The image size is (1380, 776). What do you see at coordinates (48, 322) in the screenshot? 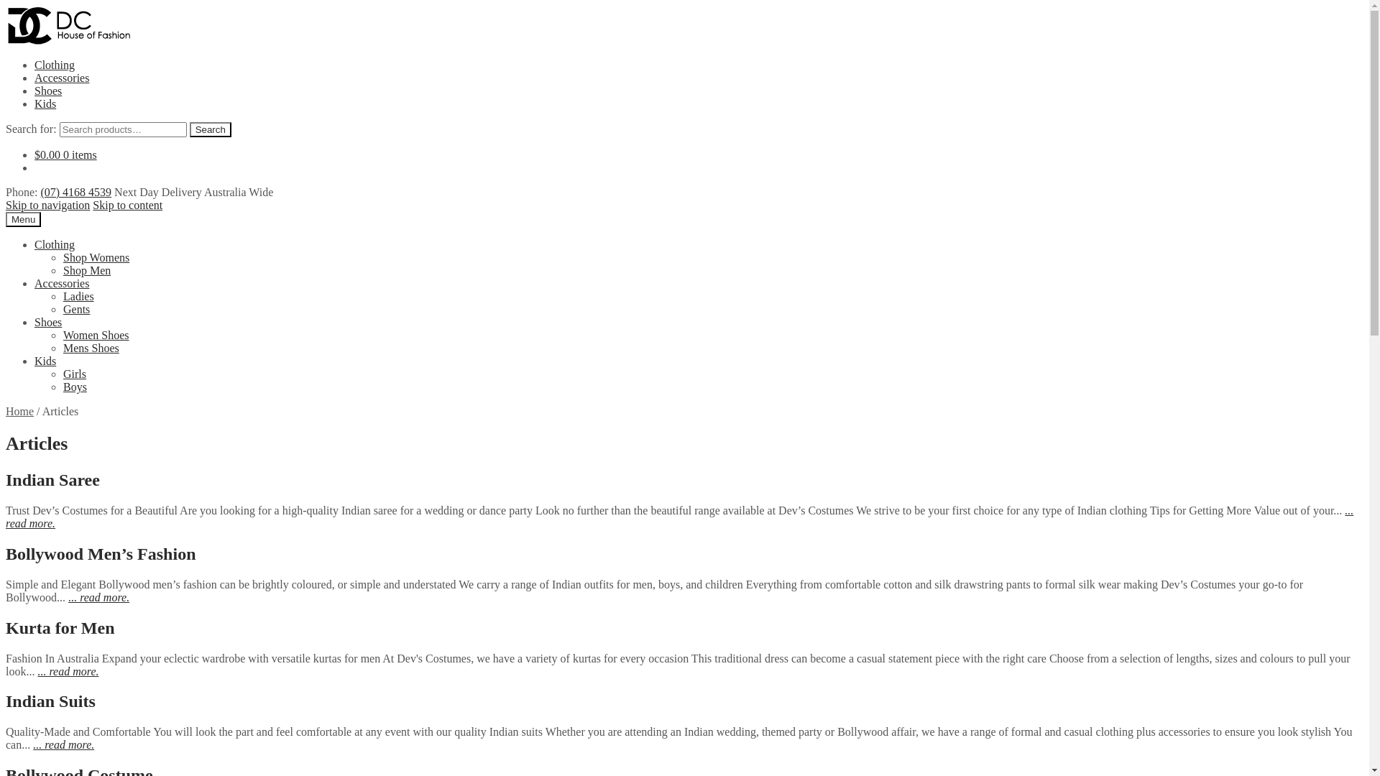
I see `Shoes` at bounding box center [48, 322].